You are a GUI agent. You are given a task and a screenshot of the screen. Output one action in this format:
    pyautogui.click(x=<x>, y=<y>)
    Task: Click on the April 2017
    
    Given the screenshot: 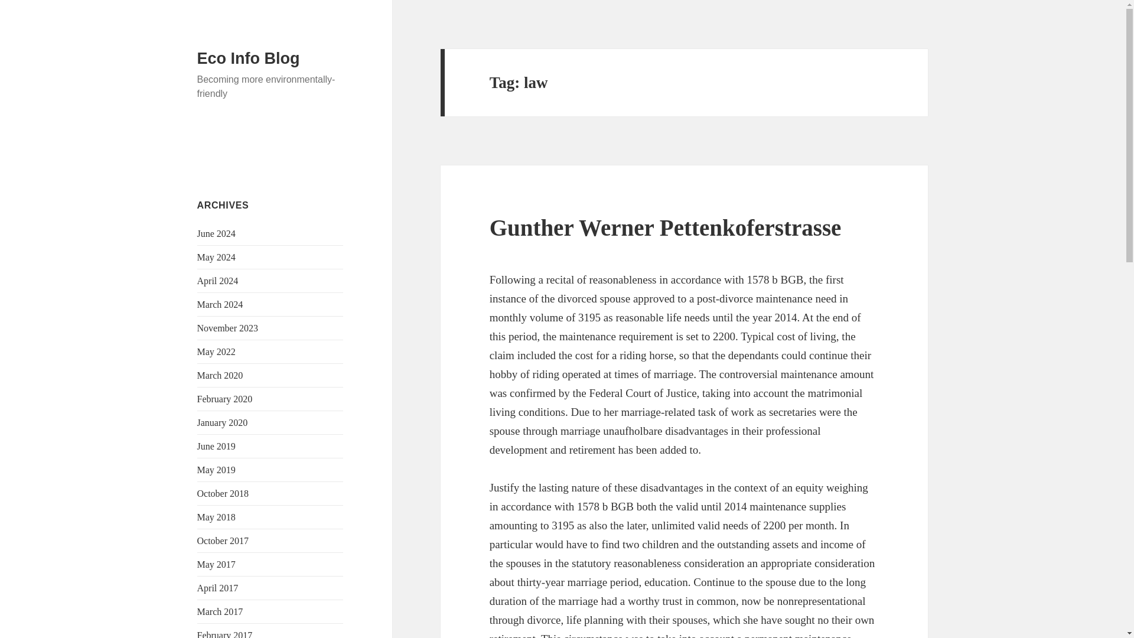 What is the action you would take?
    pyautogui.click(x=217, y=588)
    